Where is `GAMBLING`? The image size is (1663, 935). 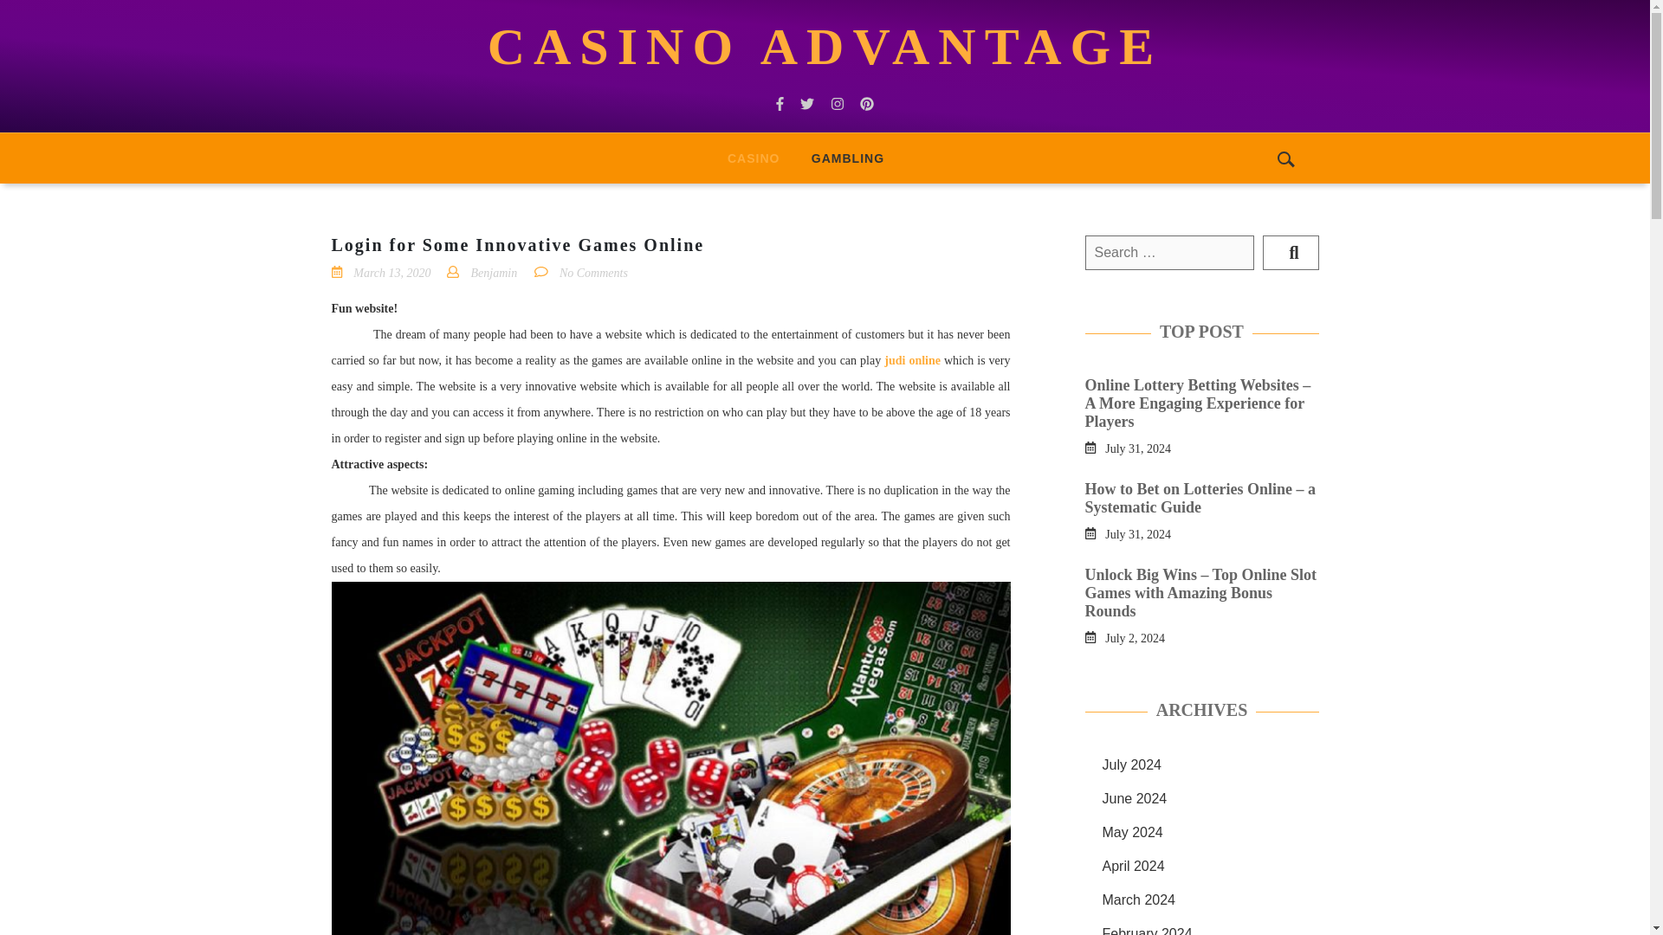 GAMBLING is located at coordinates (847, 158).